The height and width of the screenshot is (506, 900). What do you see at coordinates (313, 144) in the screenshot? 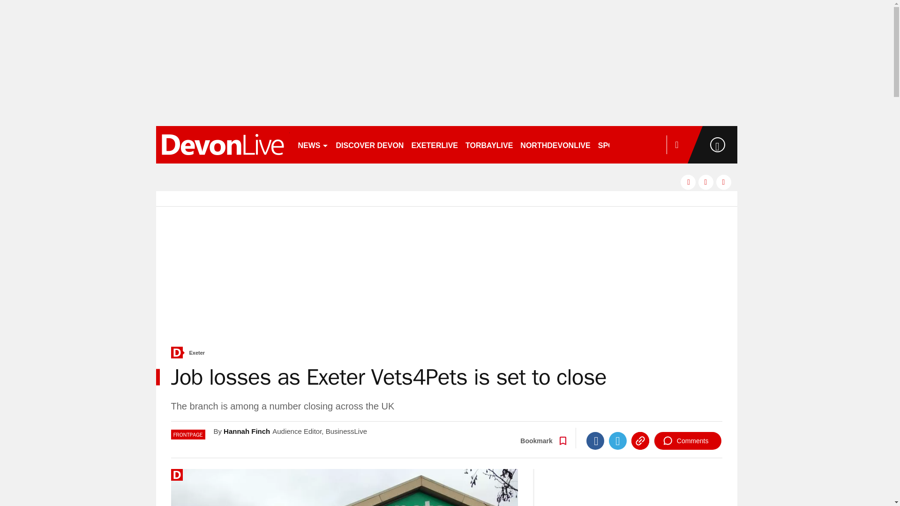
I see `NEWS` at bounding box center [313, 144].